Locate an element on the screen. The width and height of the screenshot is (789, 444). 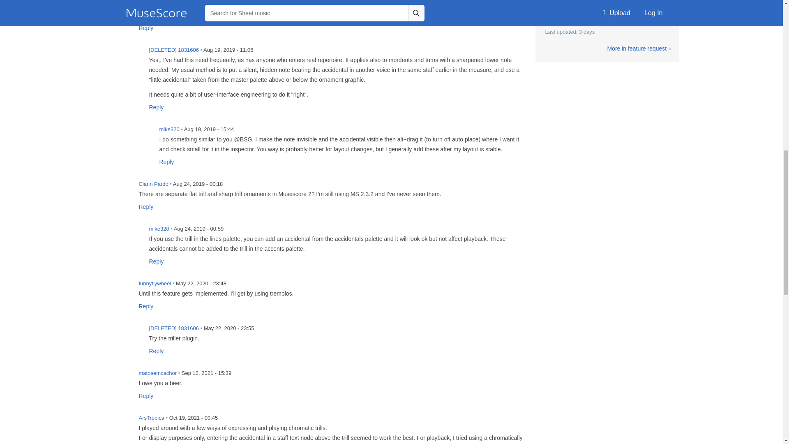
matosemcachor is located at coordinates (124, 378).